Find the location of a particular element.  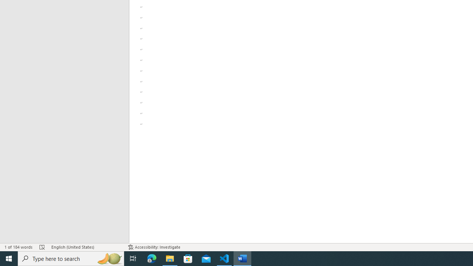

Language English (United States) is located at coordinates (86, 247).